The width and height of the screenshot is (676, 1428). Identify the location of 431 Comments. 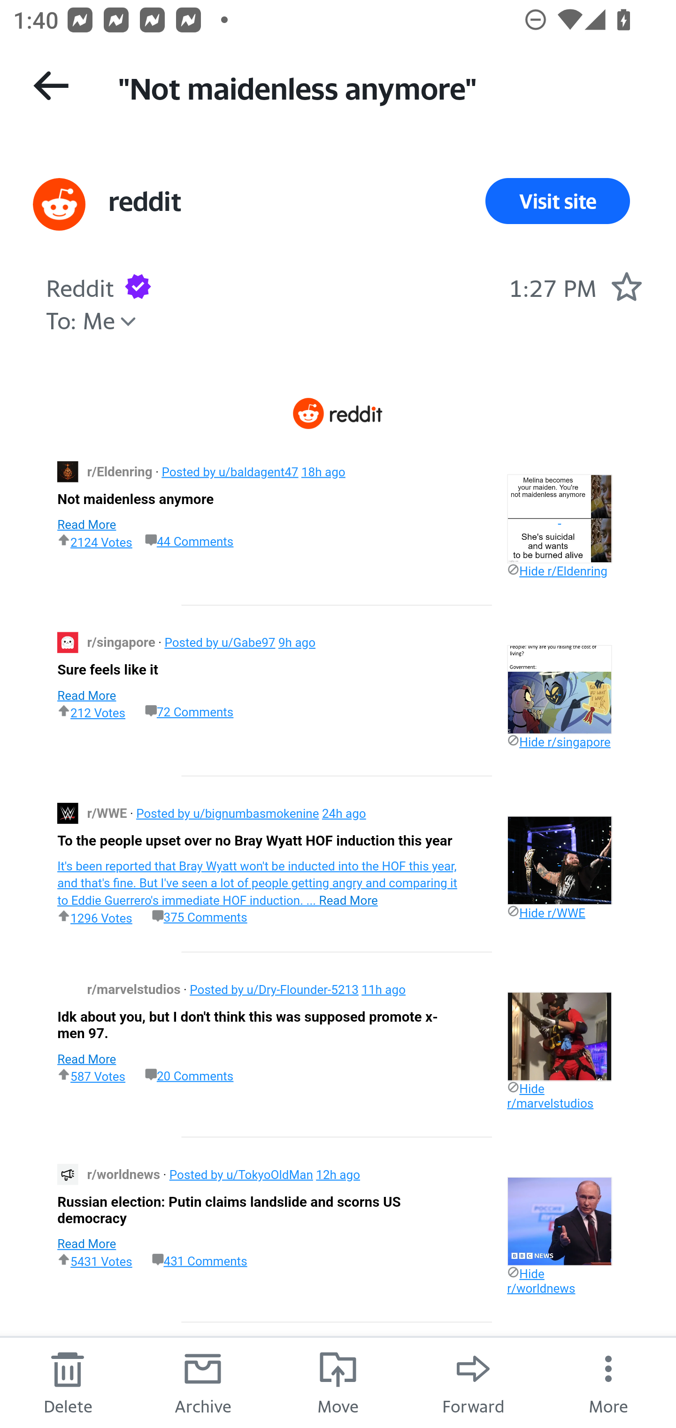
(200, 1260).